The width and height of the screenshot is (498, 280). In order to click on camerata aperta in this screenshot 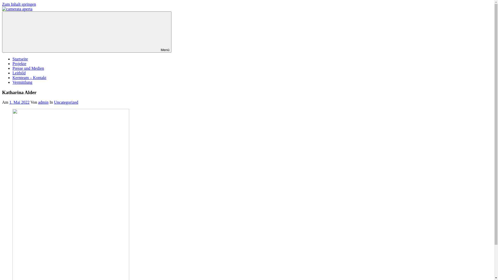, I will do `click(10, 20)`.